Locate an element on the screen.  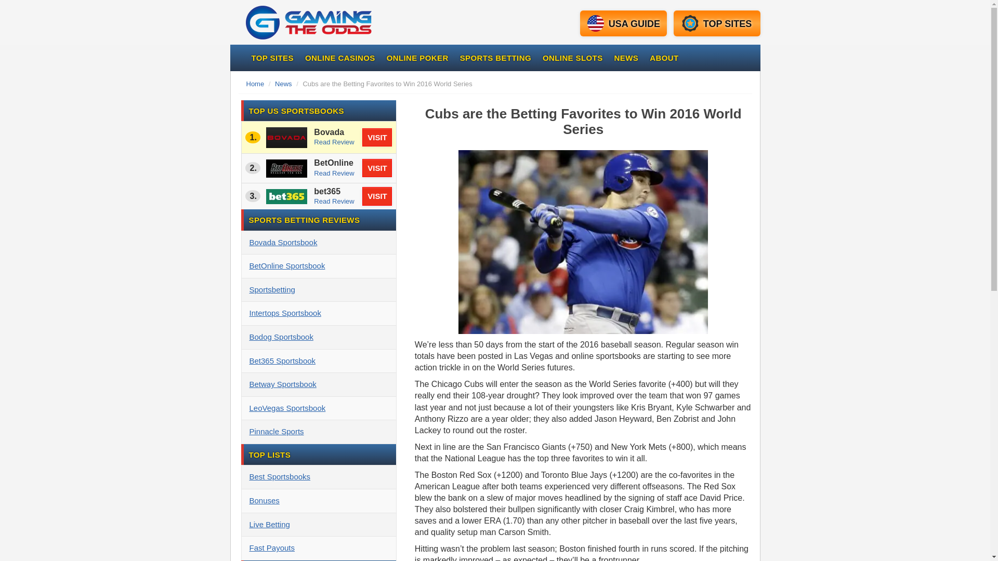
Fast Payouts is located at coordinates (318, 548).